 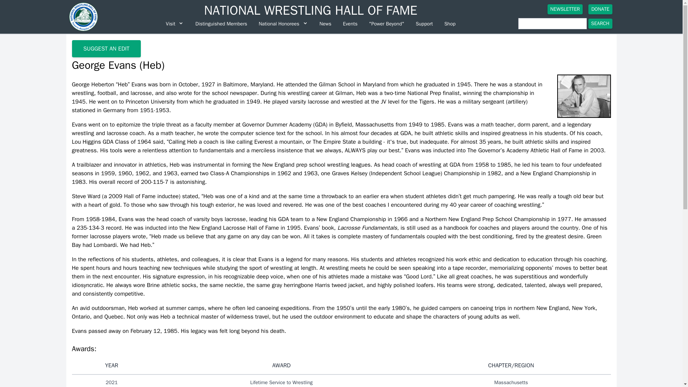 I want to click on Support, so click(x=424, y=24).